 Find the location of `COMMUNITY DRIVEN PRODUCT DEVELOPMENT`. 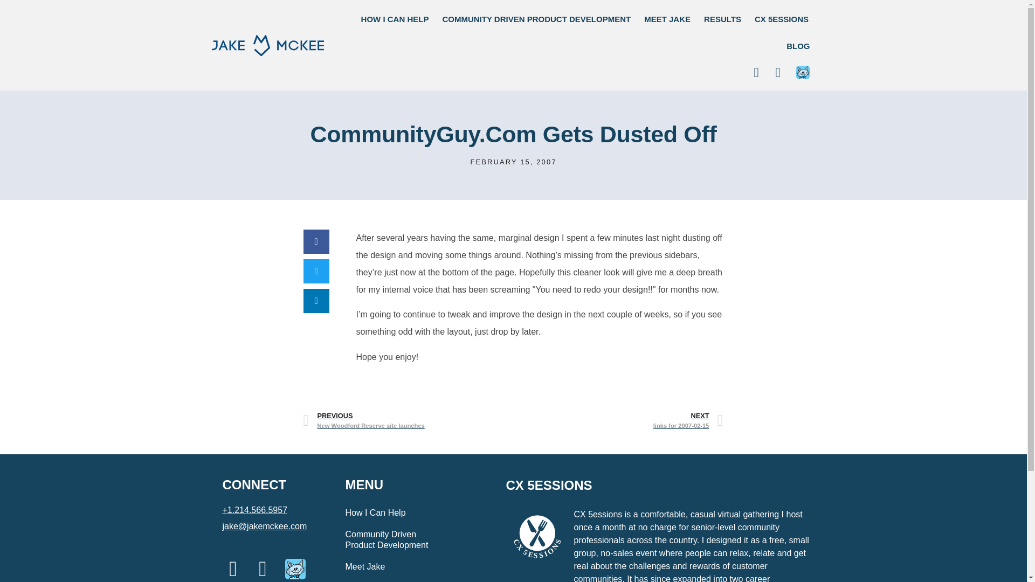

COMMUNITY DRIVEN PRODUCT DEVELOPMENT is located at coordinates (536, 19).